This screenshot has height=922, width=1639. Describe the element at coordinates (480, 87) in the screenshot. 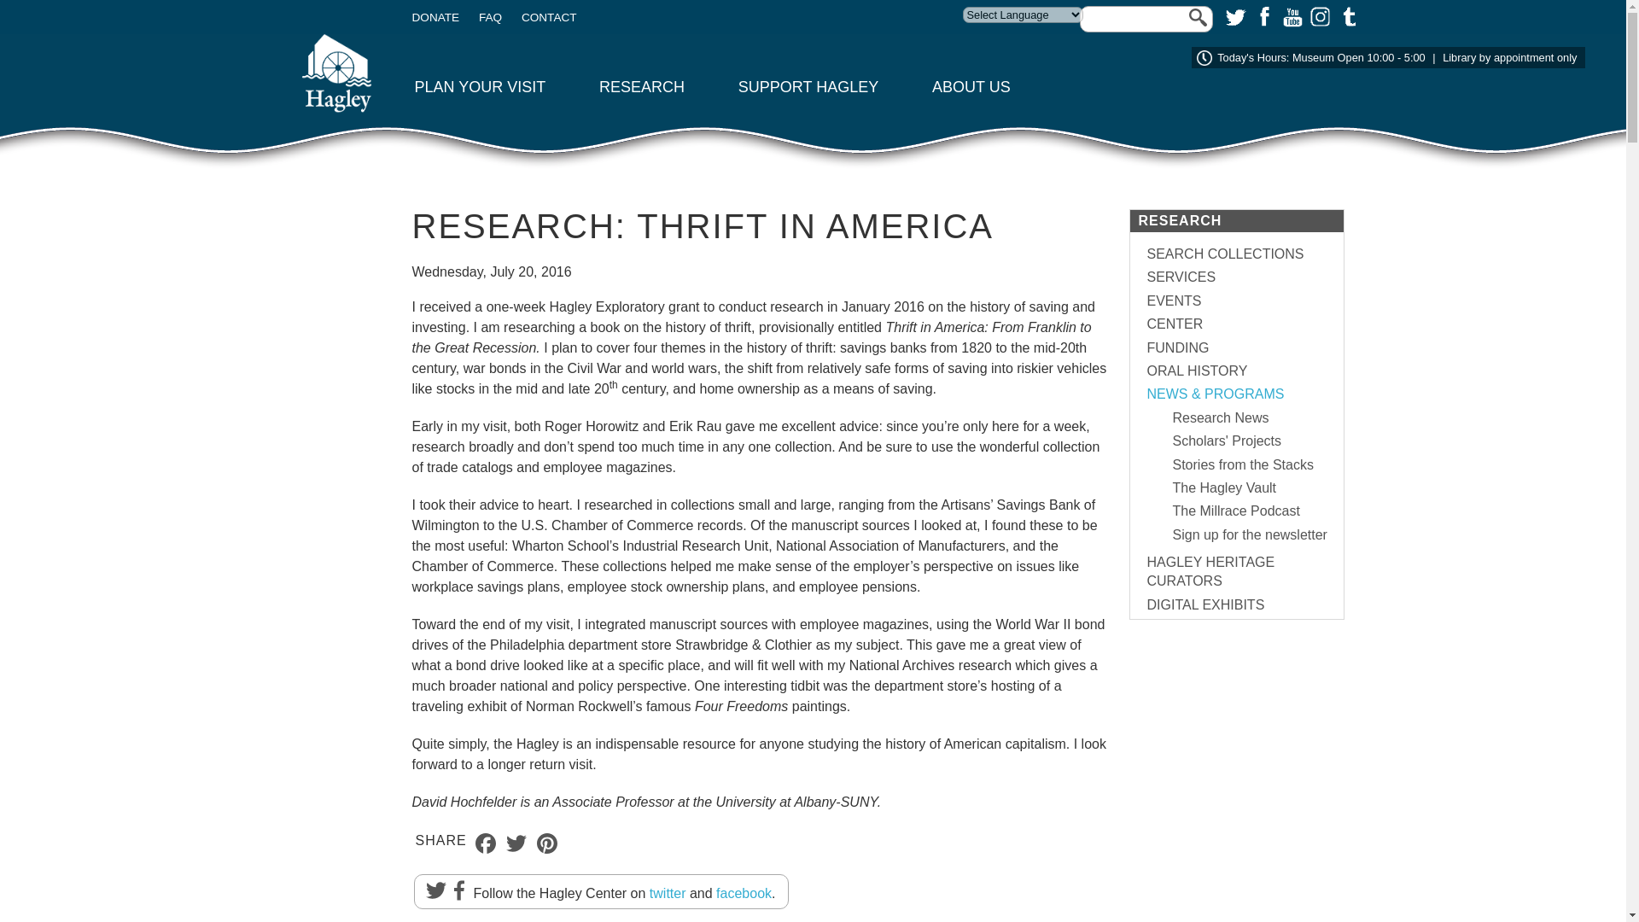

I see `PLAN YOUR VISIT` at that location.